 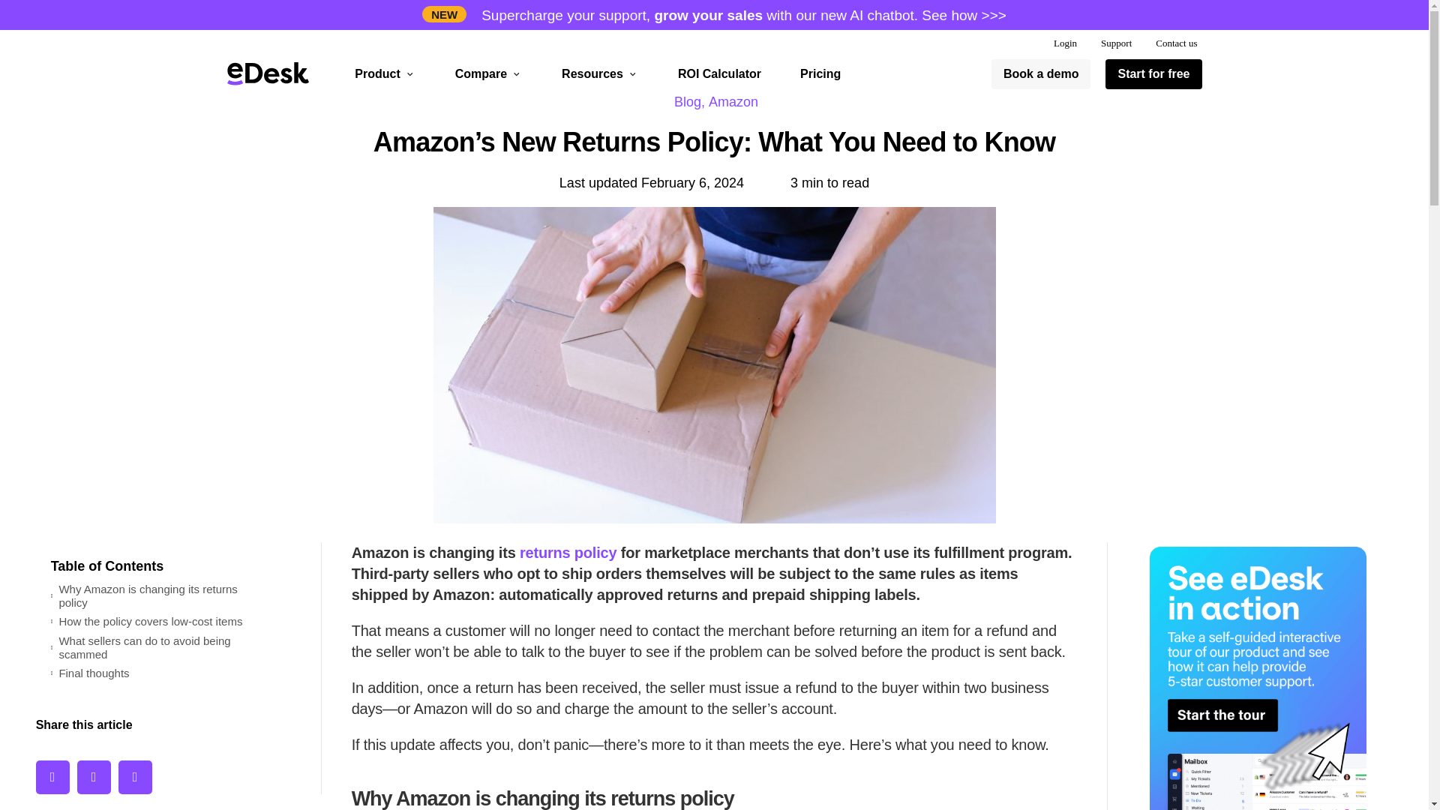 I want to click on ROI Calculator, so click(x=720, y=73).